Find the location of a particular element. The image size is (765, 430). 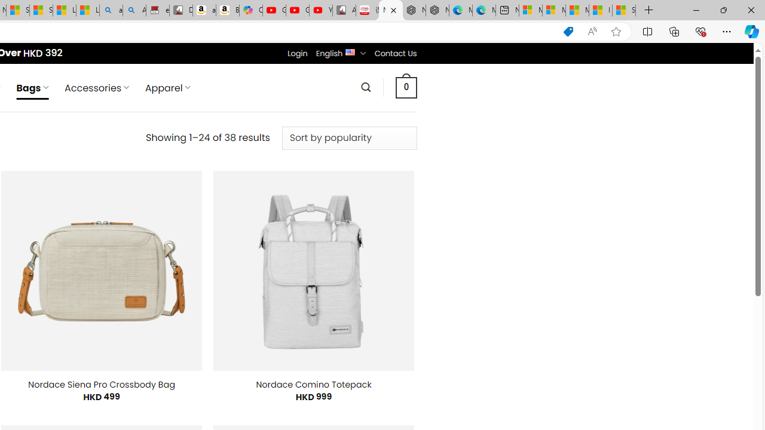

Microsoft account | Privacy is located at coordinates (553, 11).